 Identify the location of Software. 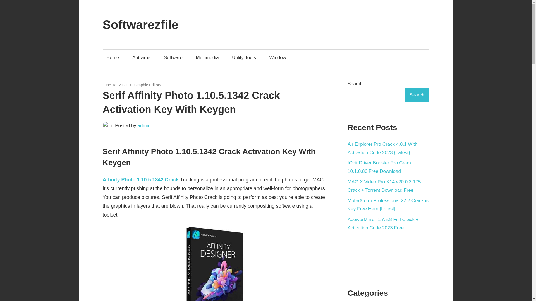
(173, 57).